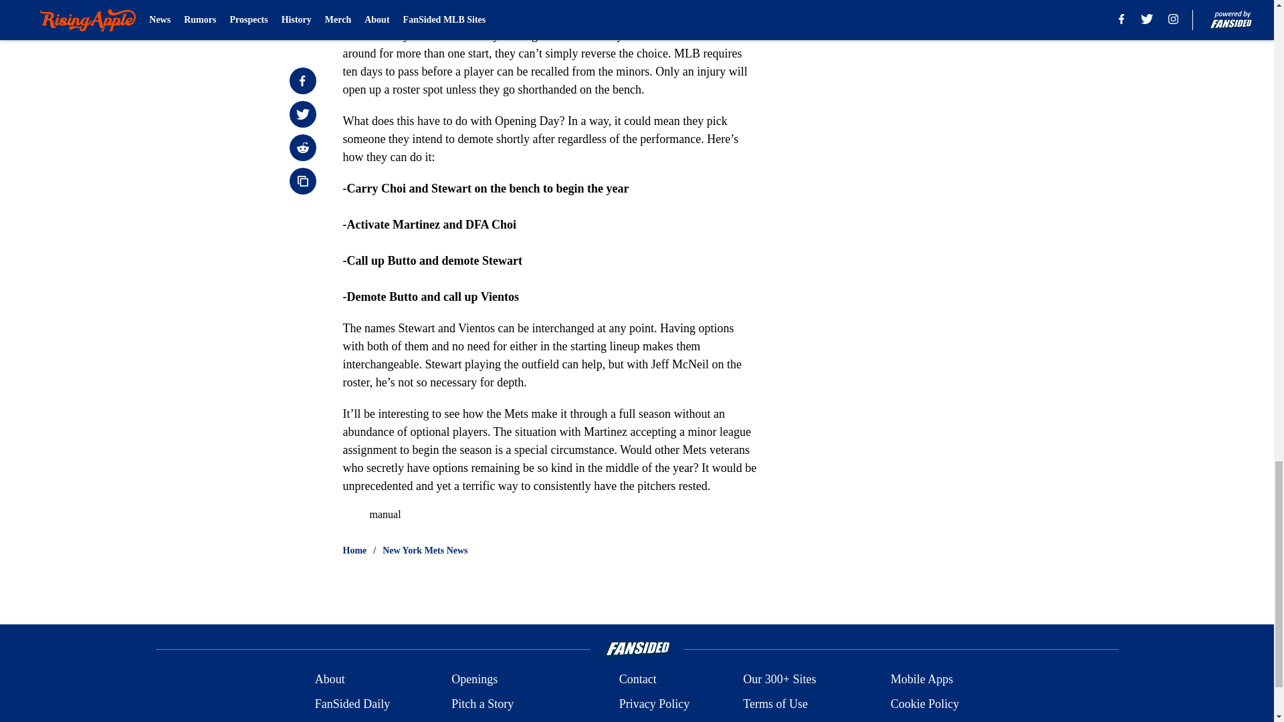 The image size is (1284, 722). What do you see at coordinates (643, 721) in the screenshot?
I see `A-Z Index` at bounding box center [643, 721].